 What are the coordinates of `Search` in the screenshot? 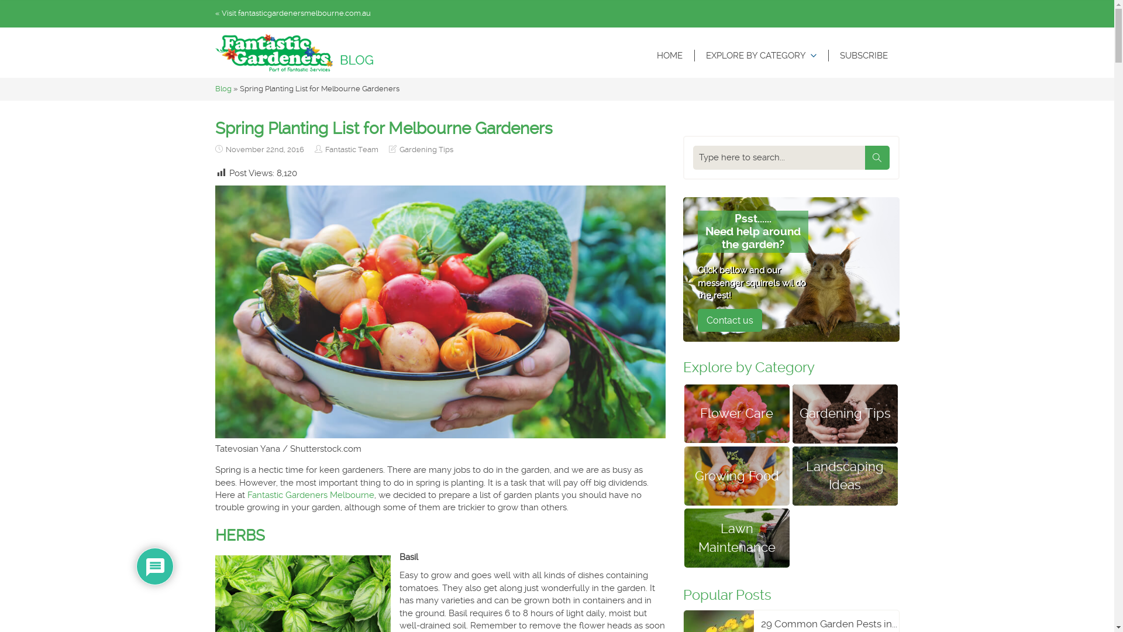 It's located at (877, 158).